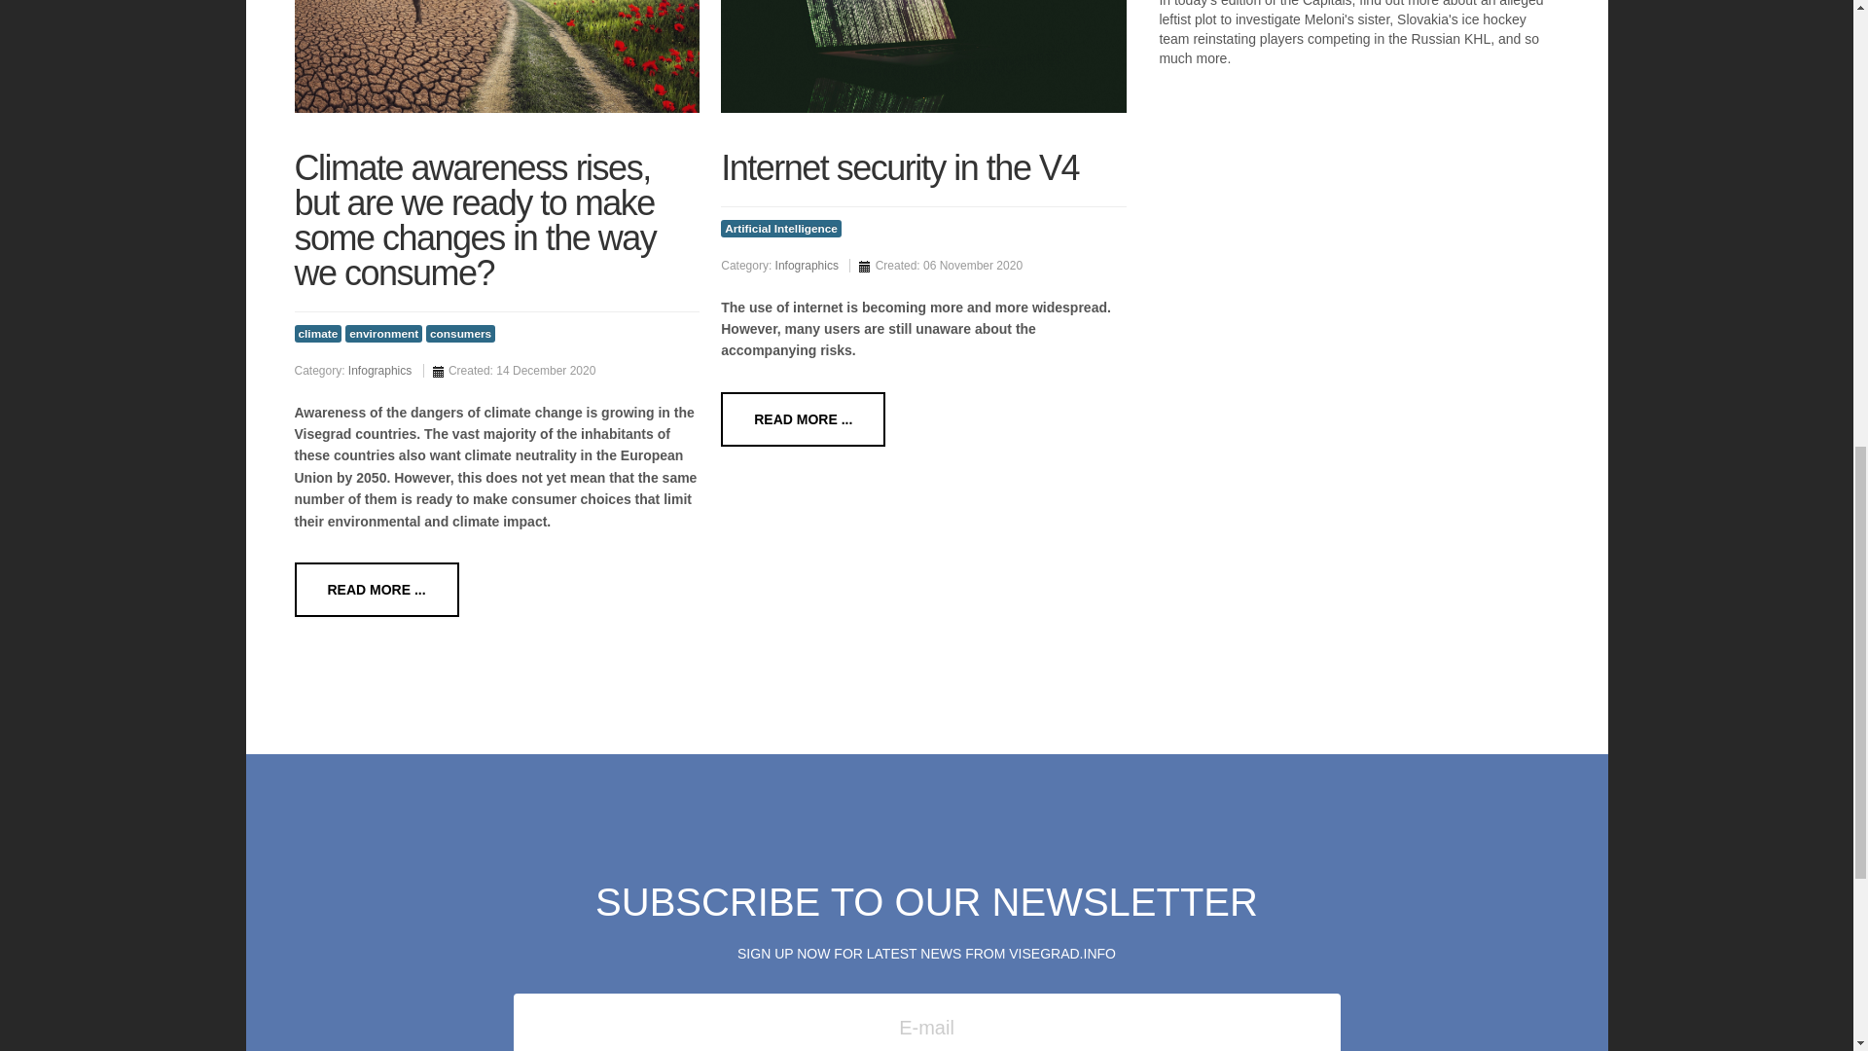 This screenshot has width=1868, height=1051. I want to click on Artificial Intelligence, so click(781, 228).